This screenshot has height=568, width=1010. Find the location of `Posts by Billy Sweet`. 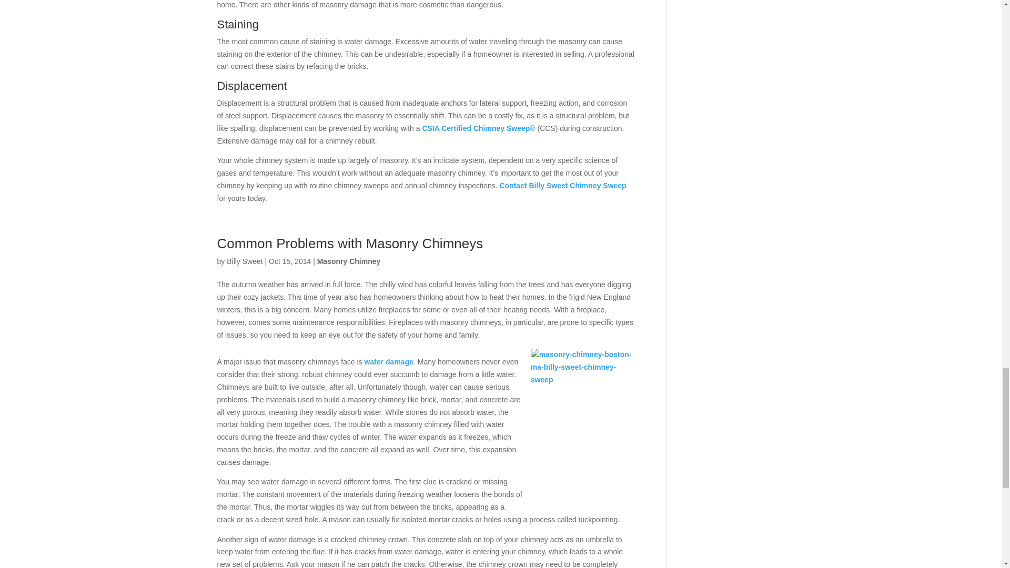

Posts by Billy Sweet is located at coordinates (244, 261).